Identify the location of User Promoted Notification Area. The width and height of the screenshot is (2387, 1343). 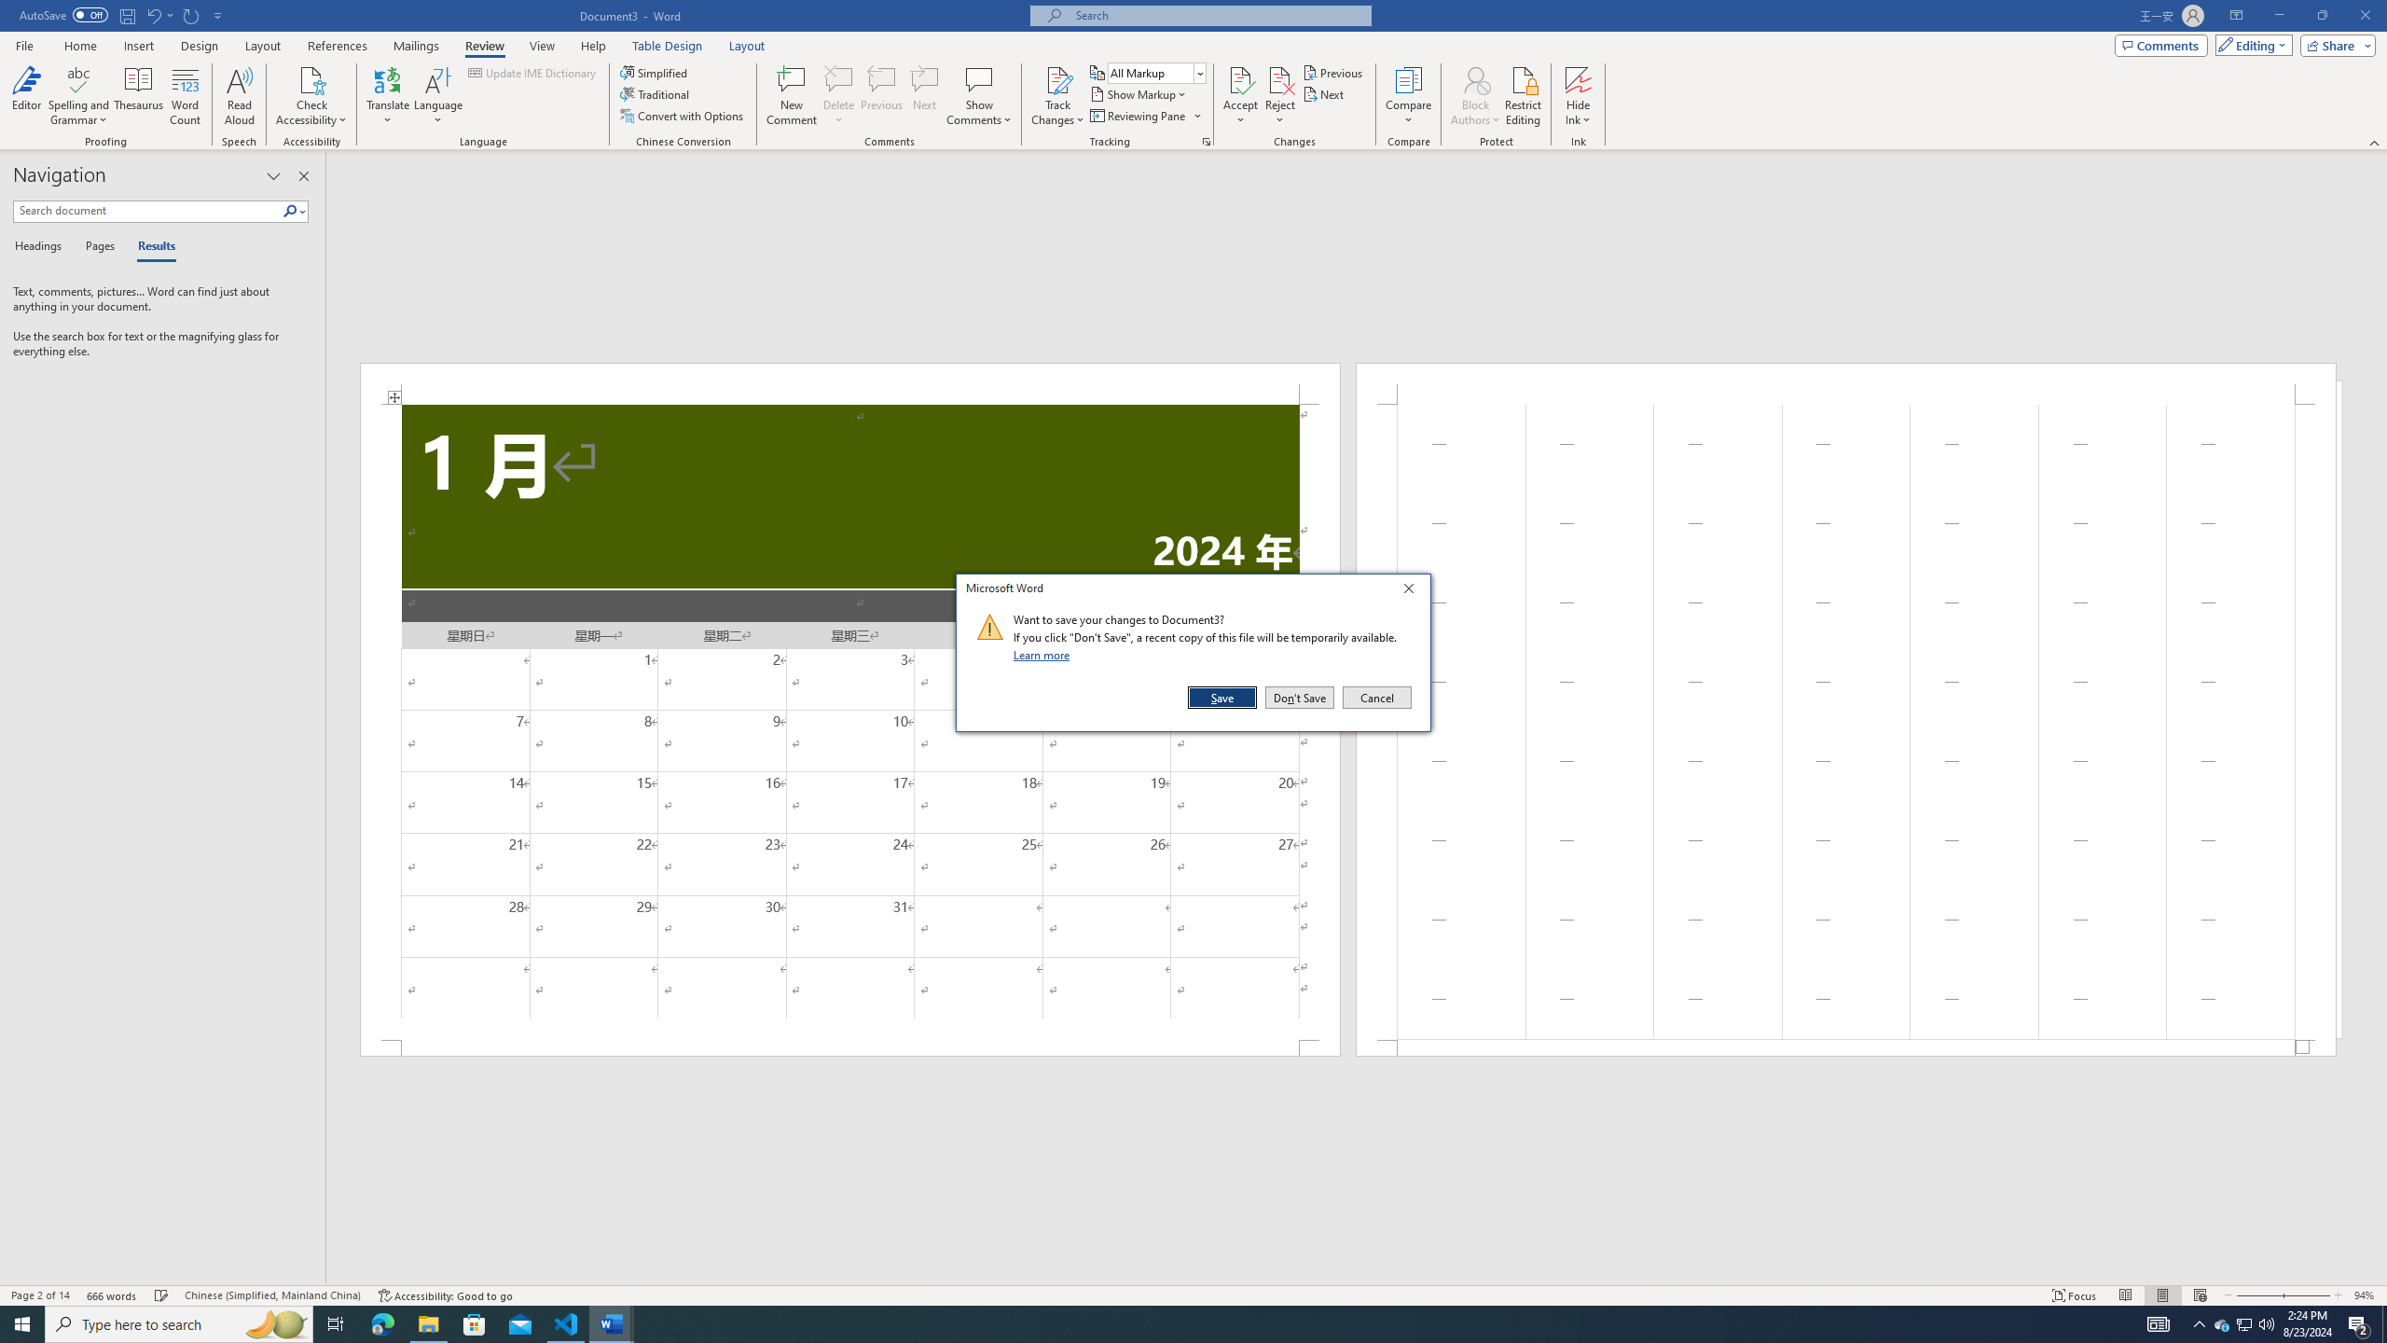
(1326, 93).